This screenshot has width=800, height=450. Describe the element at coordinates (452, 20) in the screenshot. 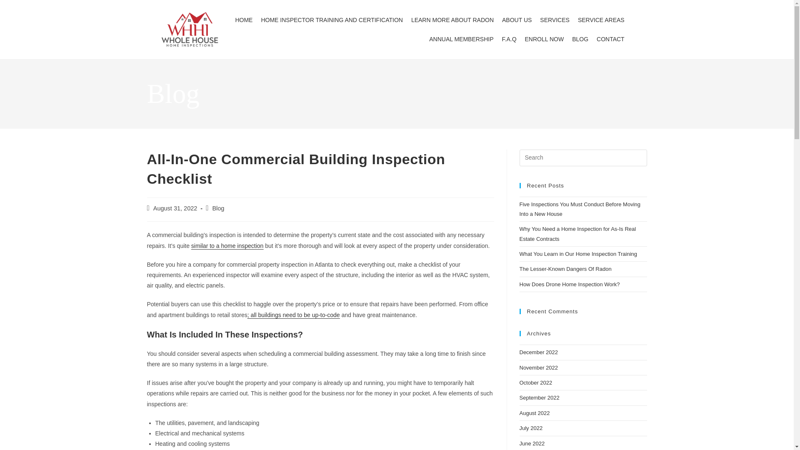

I see `LEARN MORE ABOUT RADON` at that location.